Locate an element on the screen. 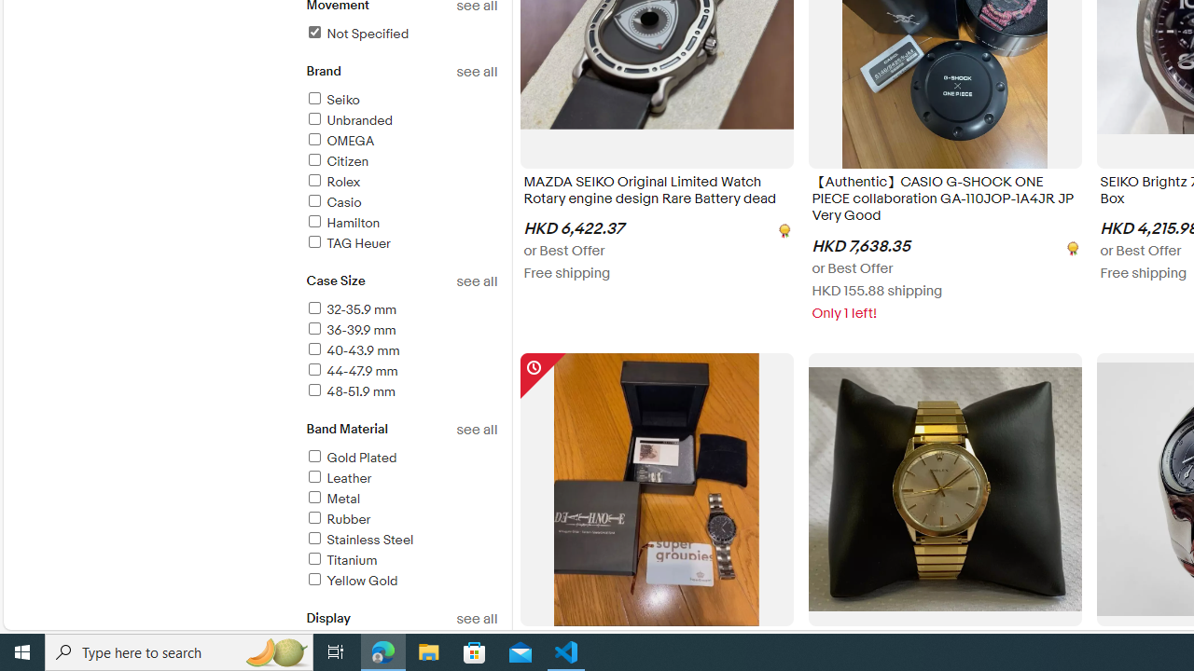  Metal is located at coordinates (332, 500).